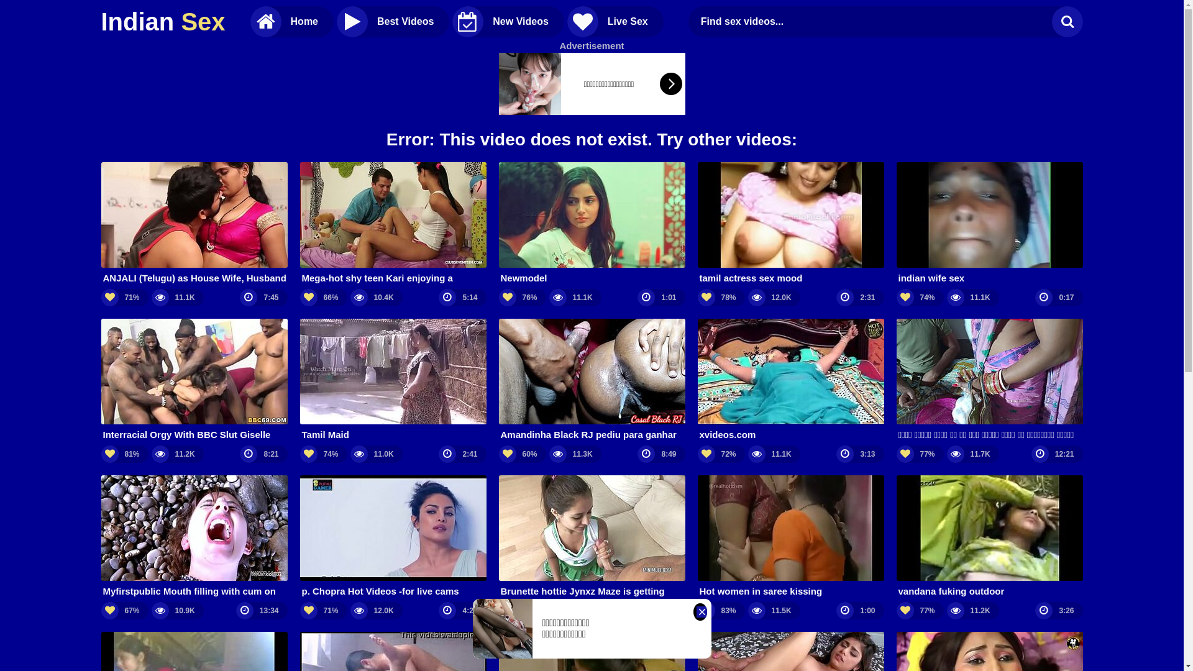 This screenshot has width=1193, height=671. Describe the element at coordinates (194, 537) in the screenshot. I see `Myfirstpublic Mouth filling with cum on the beach` at that location.